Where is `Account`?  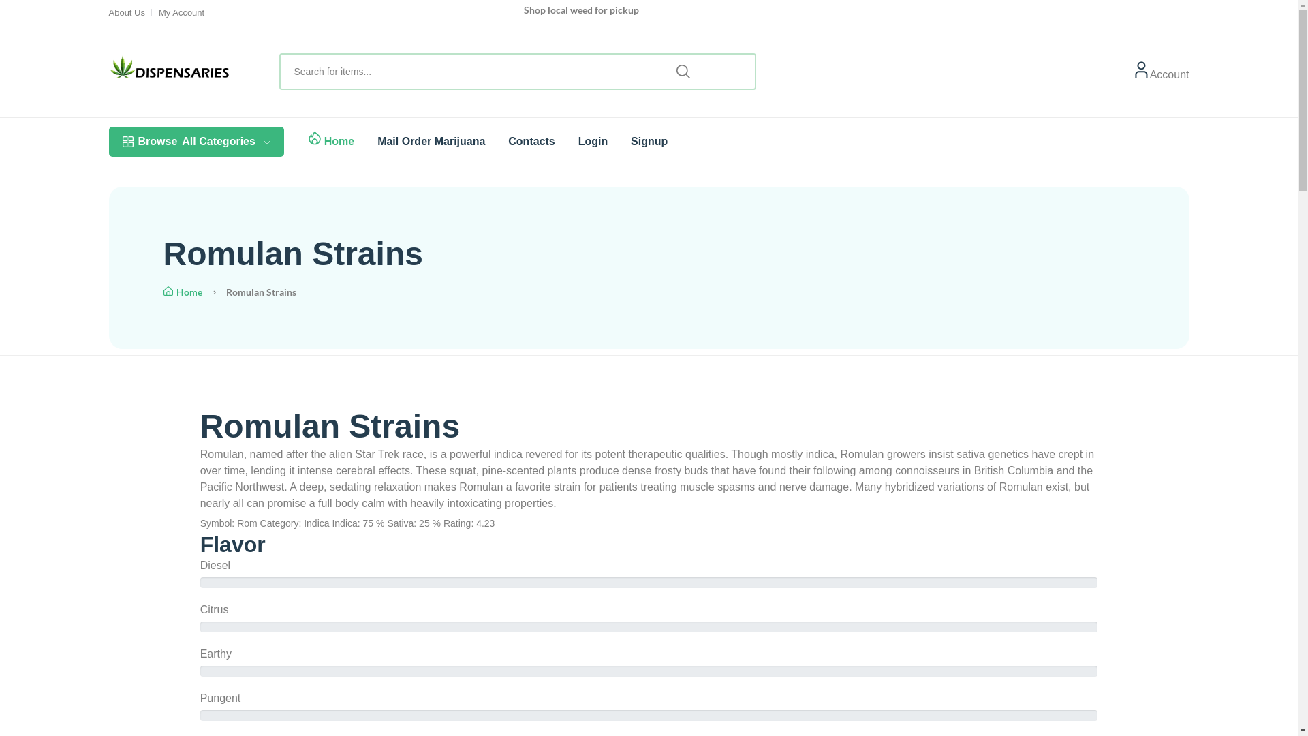 Account is located at coordinates (1170, 72).